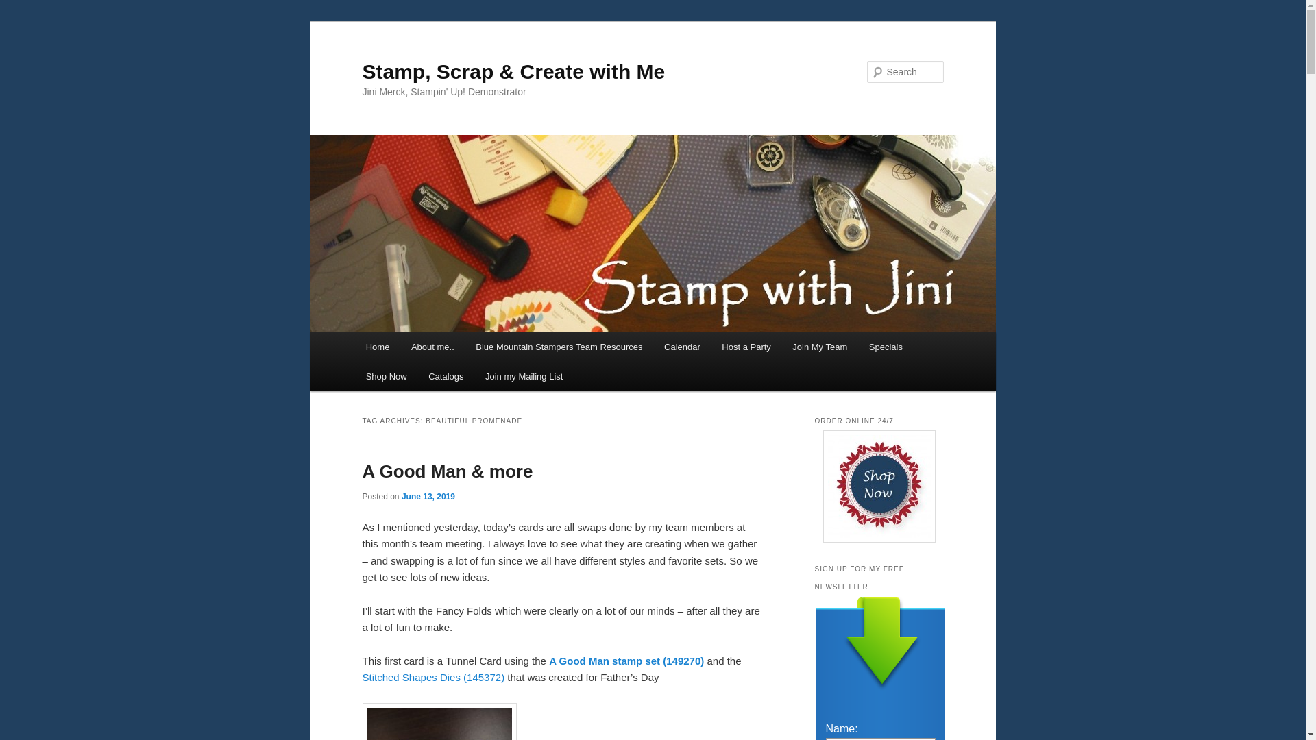 The height and width of the screenshot is (740, 1316). I want to click on June 13, 2019, so click(428, 497).